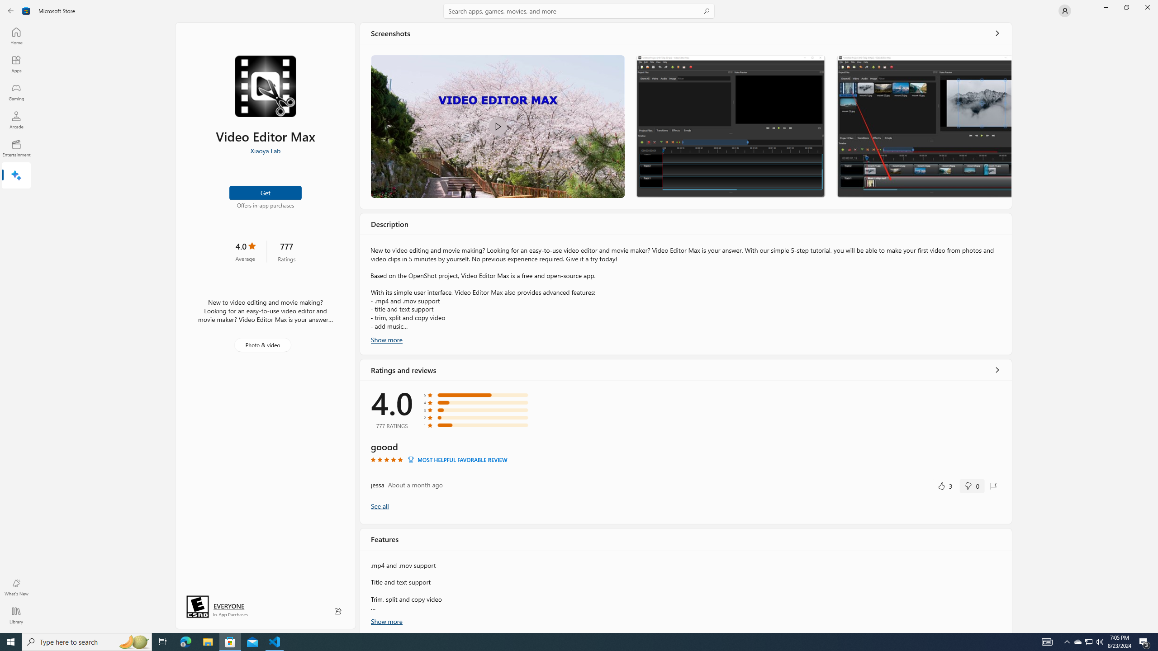  Describe the element at coordinates (266, 192) in the screenshot. I see `Get` at that location.